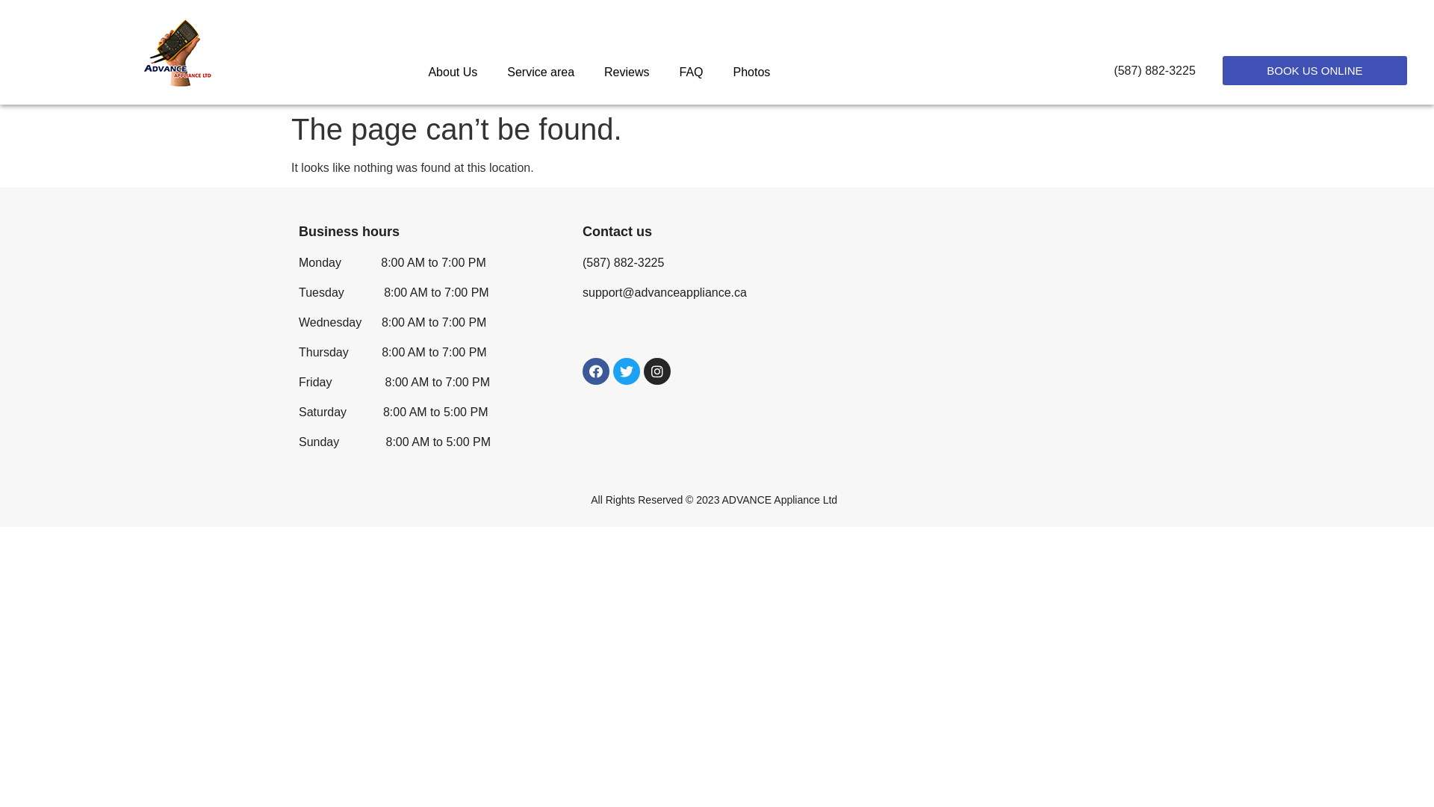 The image size is (1434, 807). Describe the element at coordinates (1155, 70) in the screenshot. I see `(587) 882-3225` at that location.